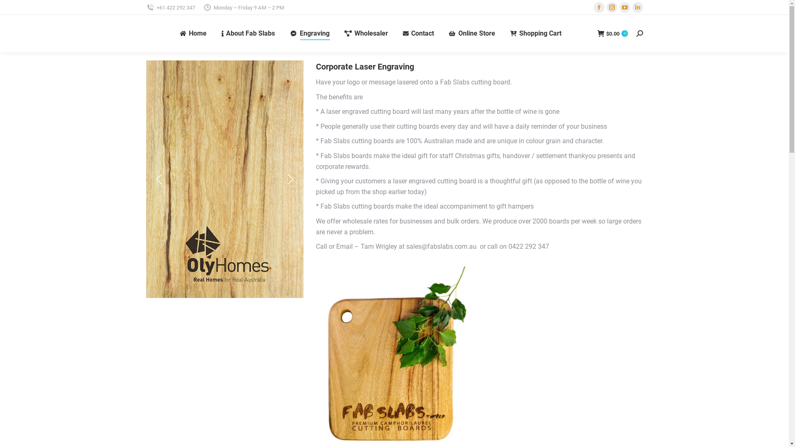 This screenshot has height=447, width=795. I want to click on Facebook page opens in new window, so click(599, 7).